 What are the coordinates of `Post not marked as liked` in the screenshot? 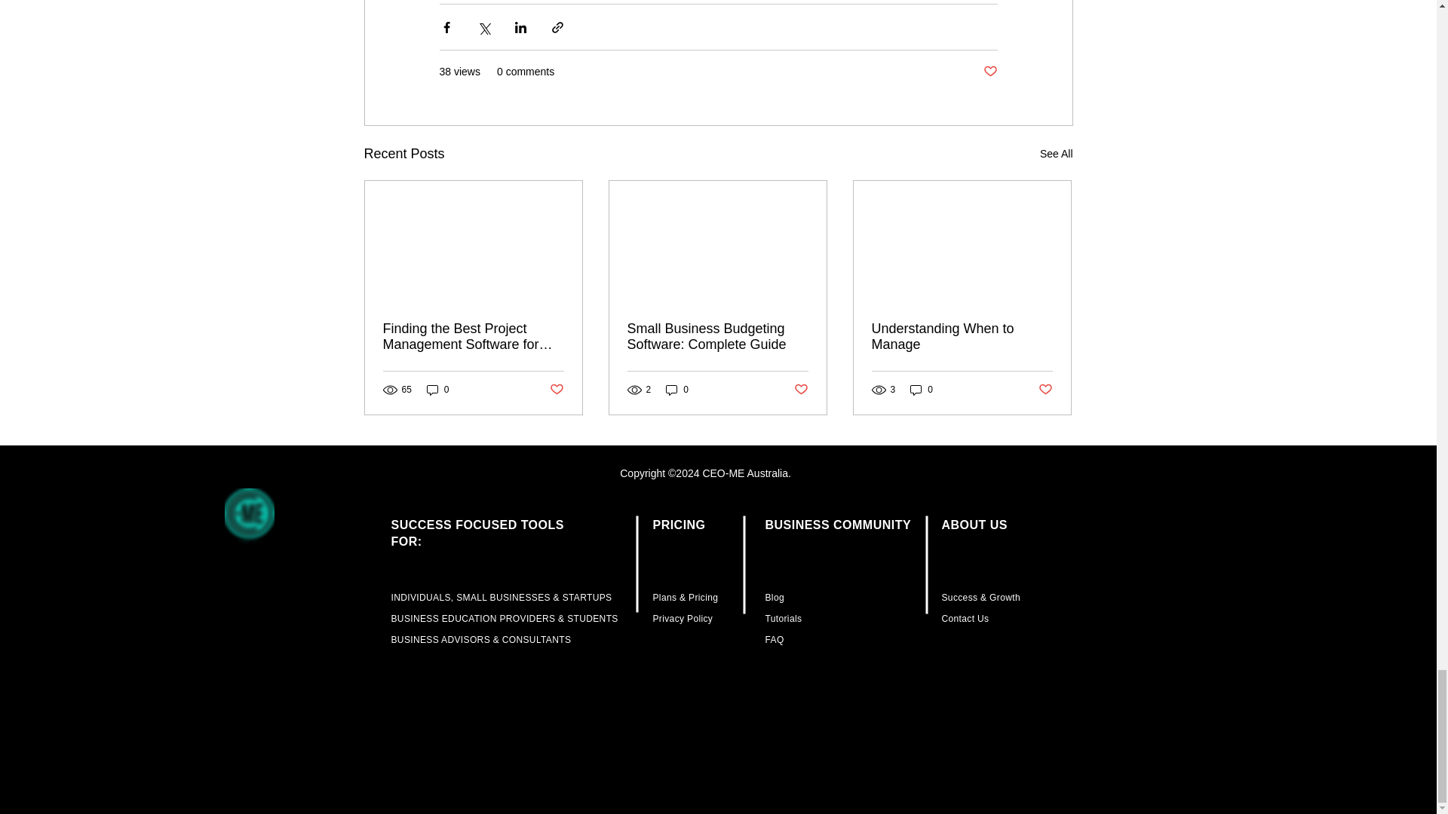 It's located at (989, 72).